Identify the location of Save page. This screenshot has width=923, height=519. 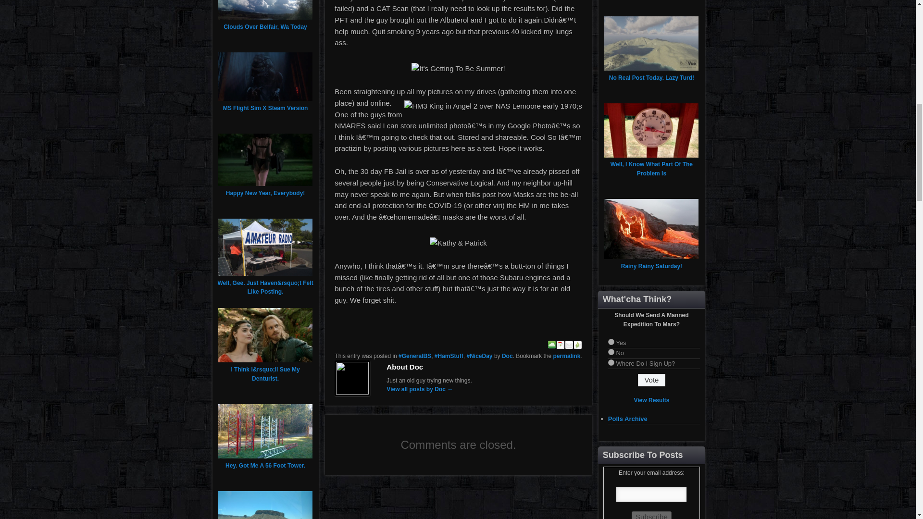
(552, 346).